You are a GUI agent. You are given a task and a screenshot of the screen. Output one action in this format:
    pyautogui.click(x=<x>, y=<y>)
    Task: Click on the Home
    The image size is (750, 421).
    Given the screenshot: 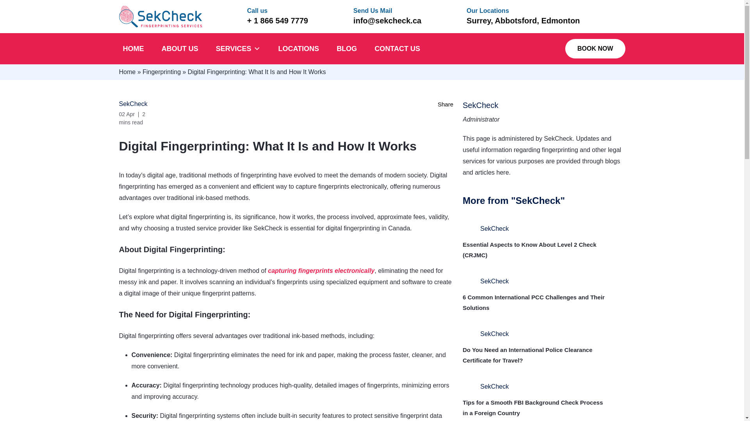 What is the action you would take?
    pyautogui.click(x=127, y=72)
    